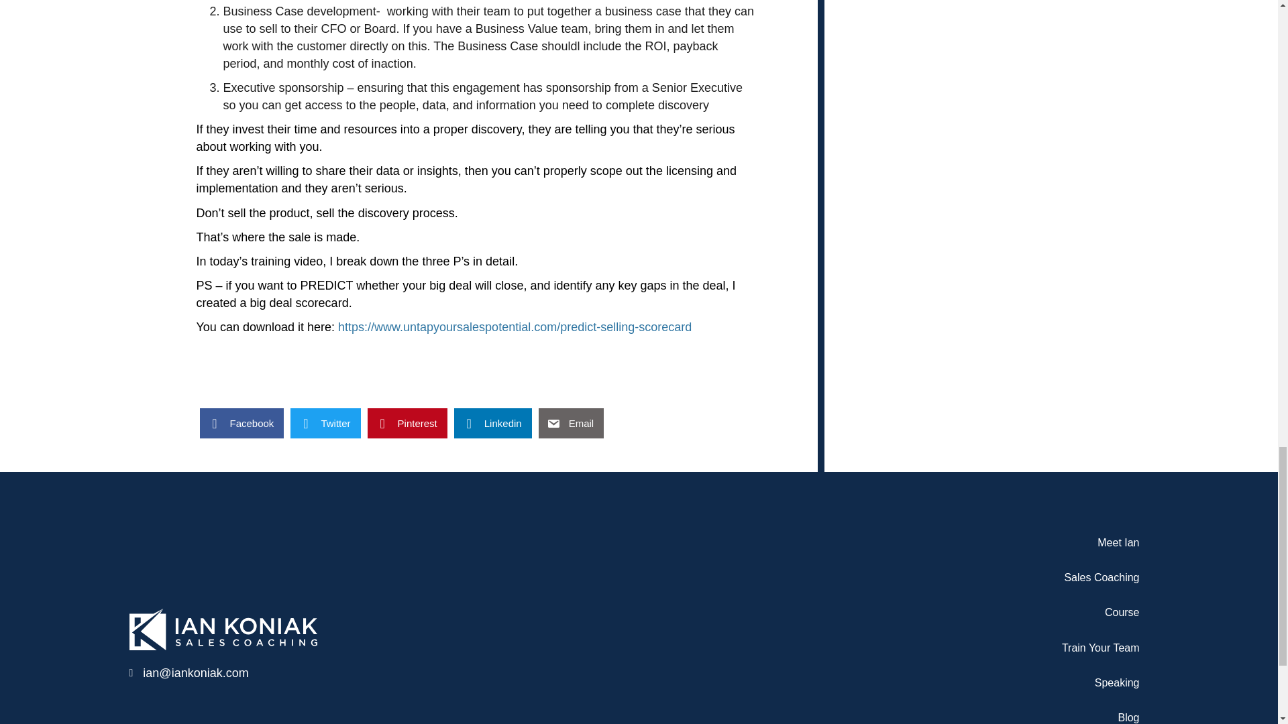 The height and width of the screenshot is (724, 1288). Describe the element at coordinates (492, 424) in the screenshot. I see `Linkedin` at that location.